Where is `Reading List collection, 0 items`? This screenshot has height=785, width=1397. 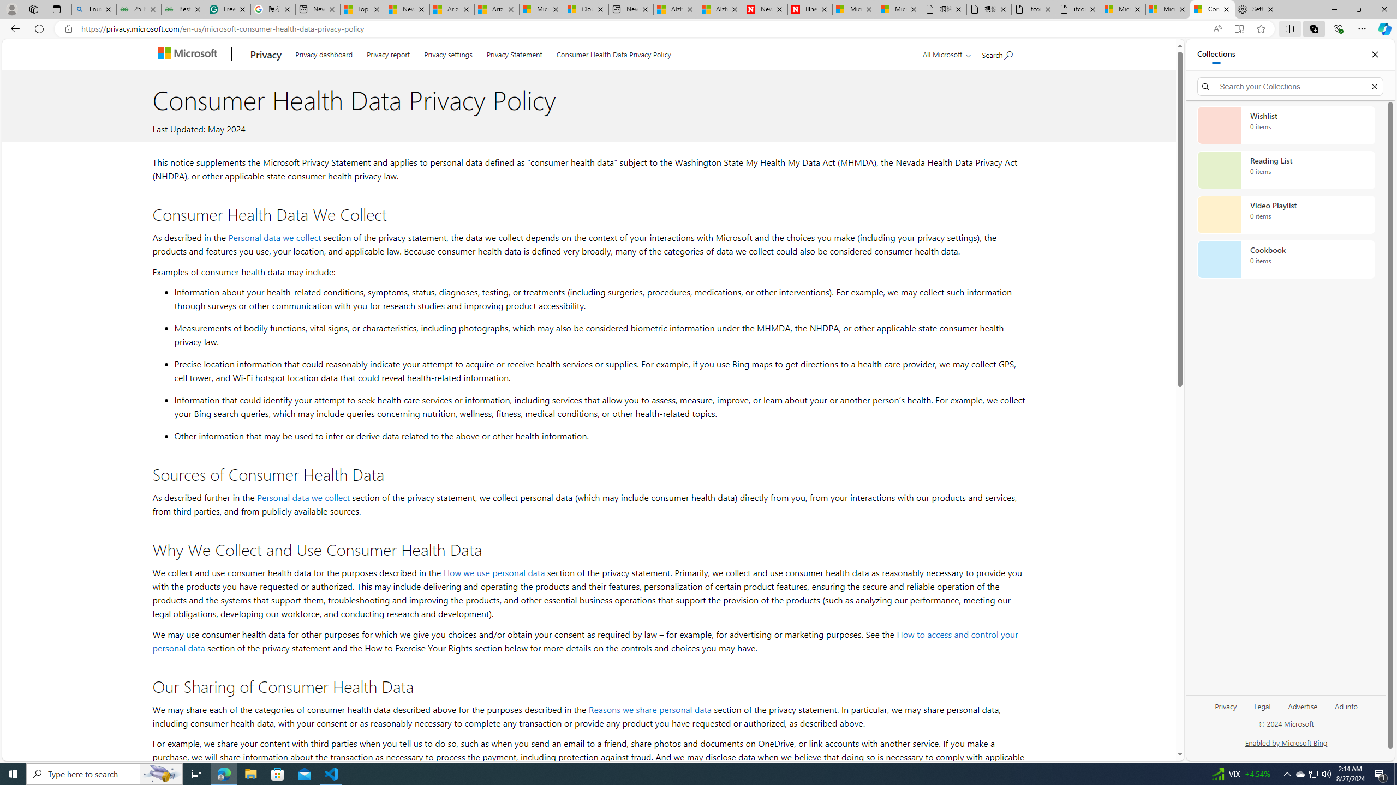 Reading List collection, 0 items is located at coordinates (1286, 170).